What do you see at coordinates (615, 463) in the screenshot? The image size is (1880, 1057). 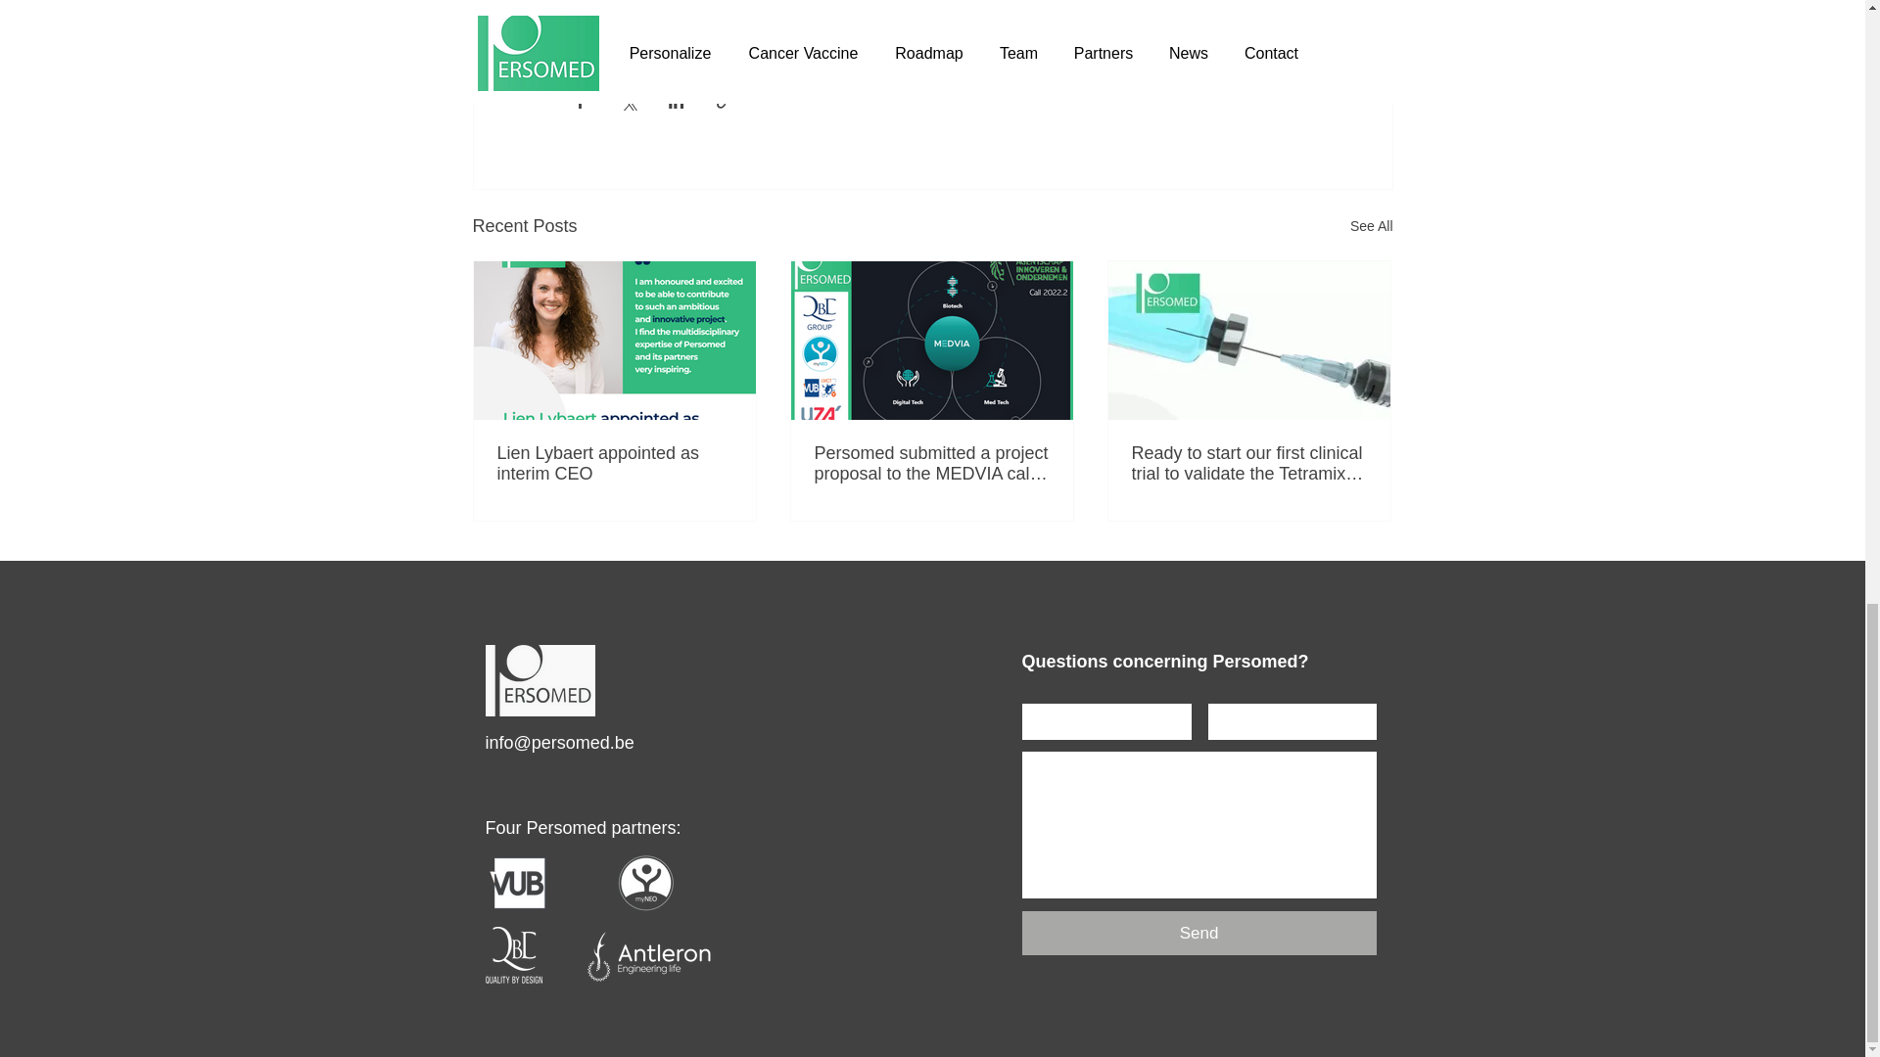 I see `Lien Lybaert appointed as interim CEO` at bounding box center [615, 463].